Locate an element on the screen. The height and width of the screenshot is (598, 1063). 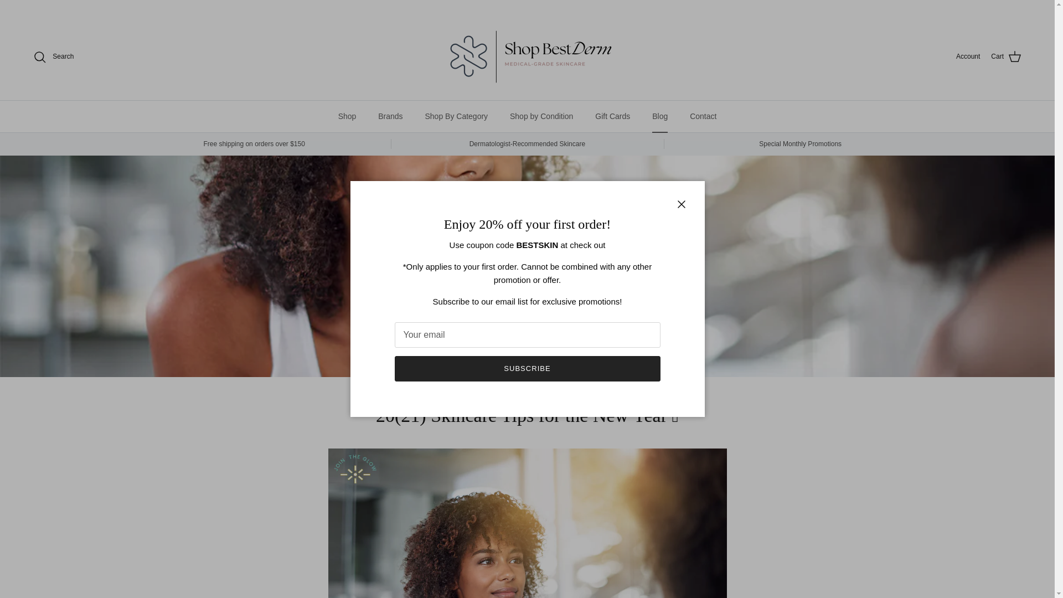
Shop By Category is located at coordinates (456, 116).